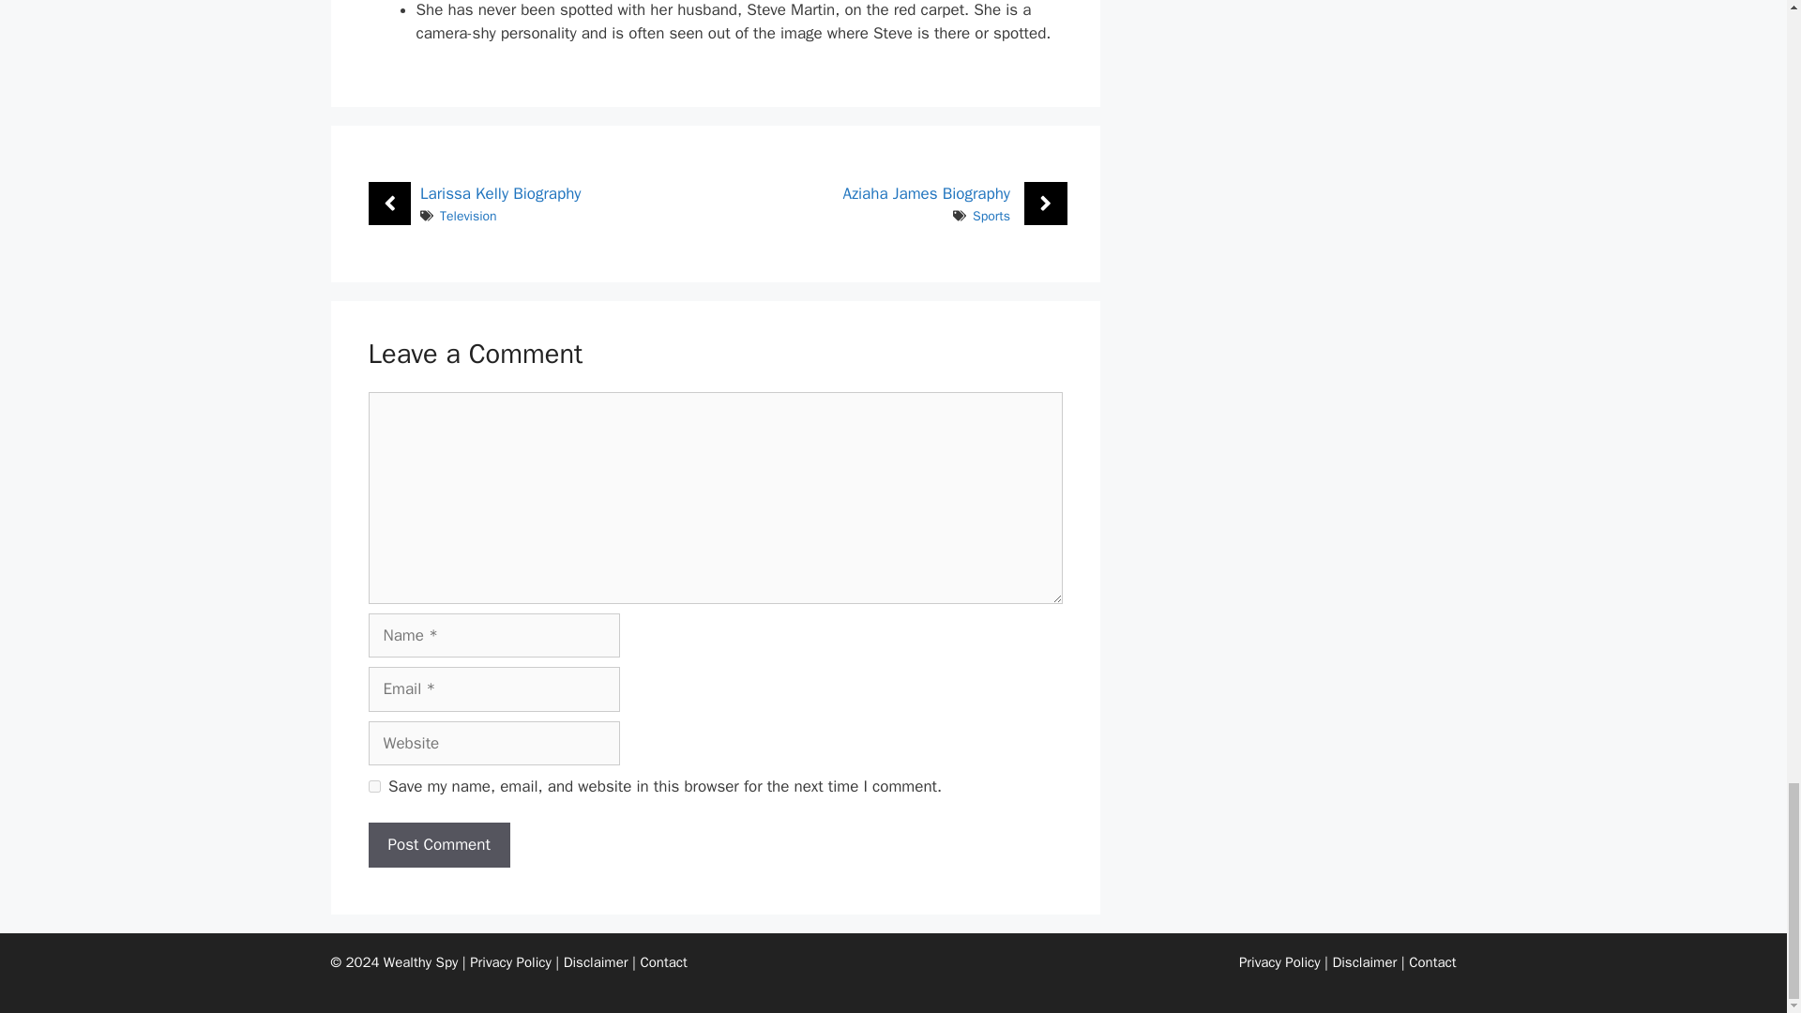  I want to click on yes, so click(373, 786).